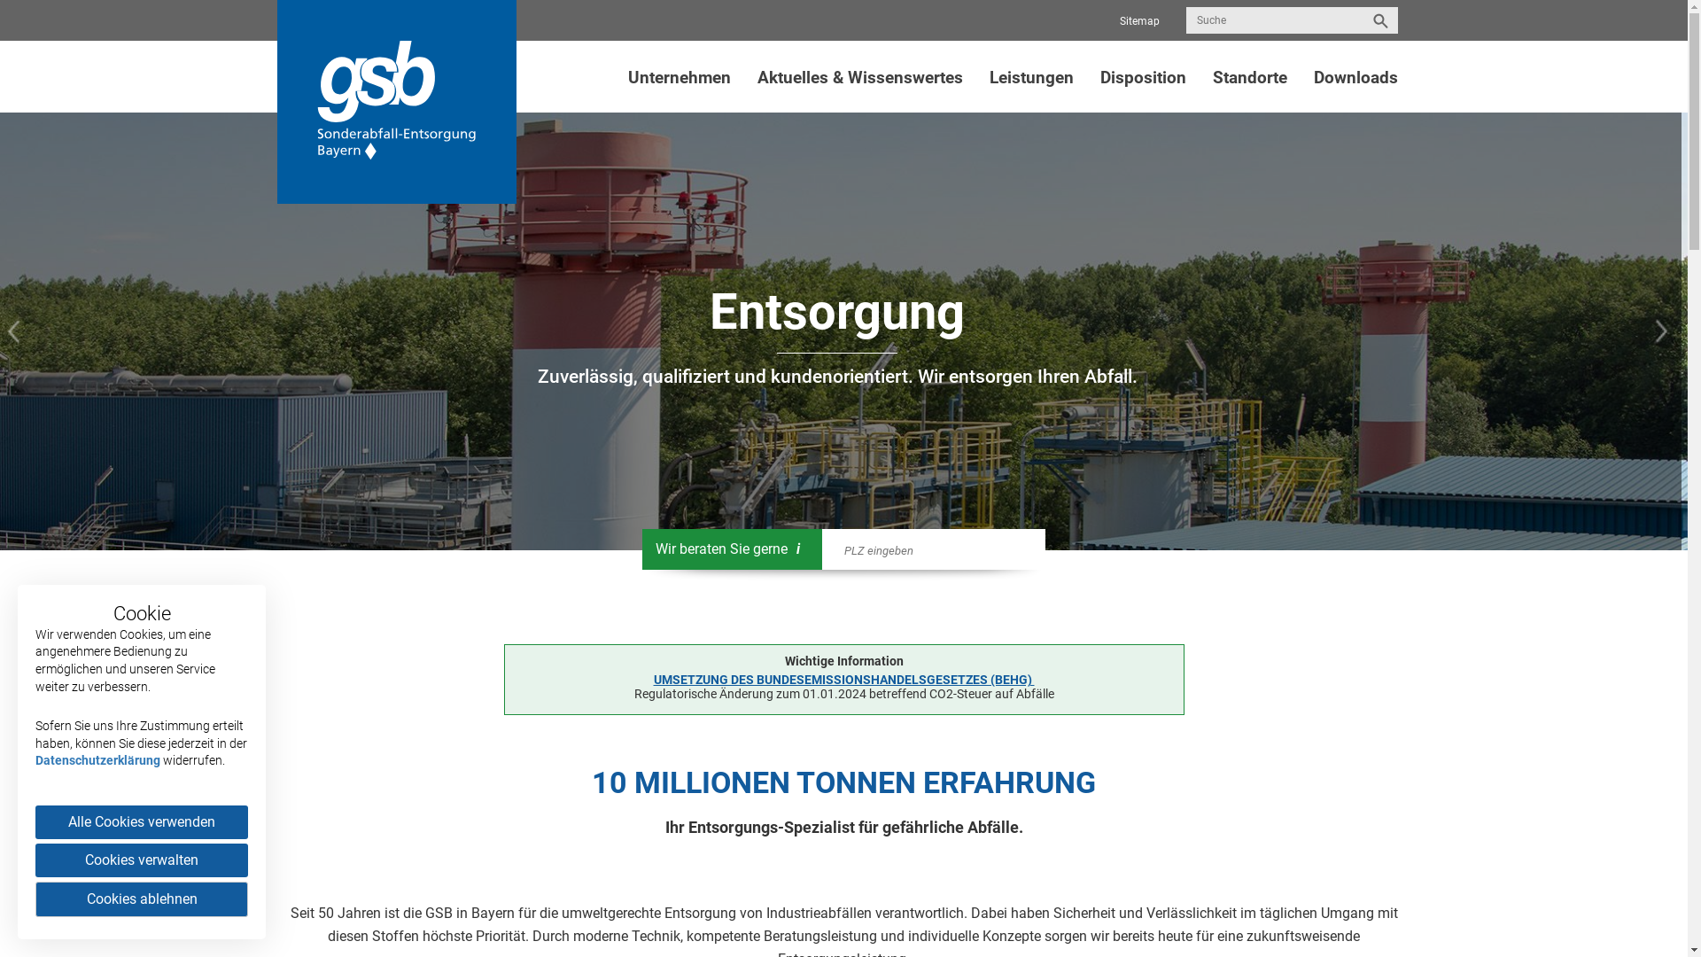  What do you see at coordinates (1355, 78) in the screenshot?
I see `Downloads` at bounding box center [1355, 78].